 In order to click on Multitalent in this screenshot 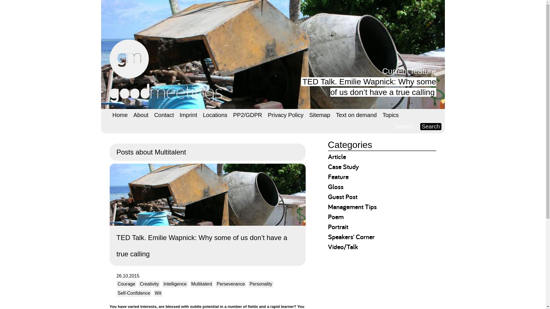, I will do `click(202, 284)`.